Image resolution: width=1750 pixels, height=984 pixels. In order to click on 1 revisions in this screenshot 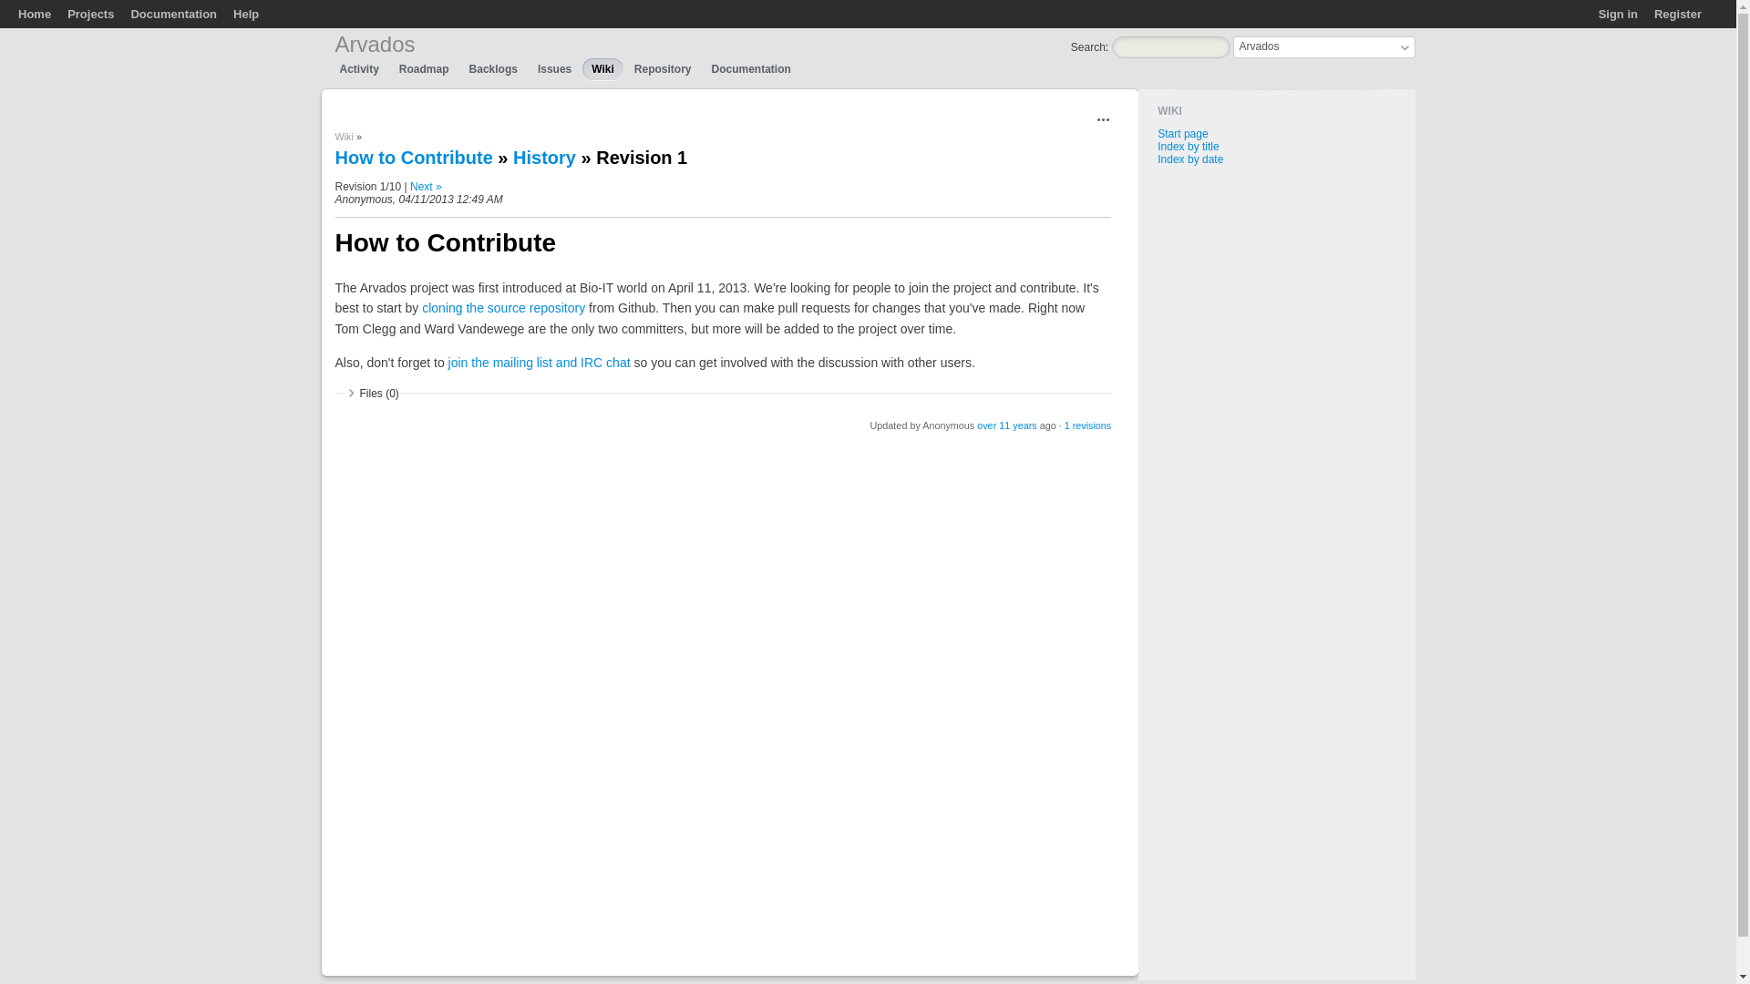, I will do `click(1087, 425)`.